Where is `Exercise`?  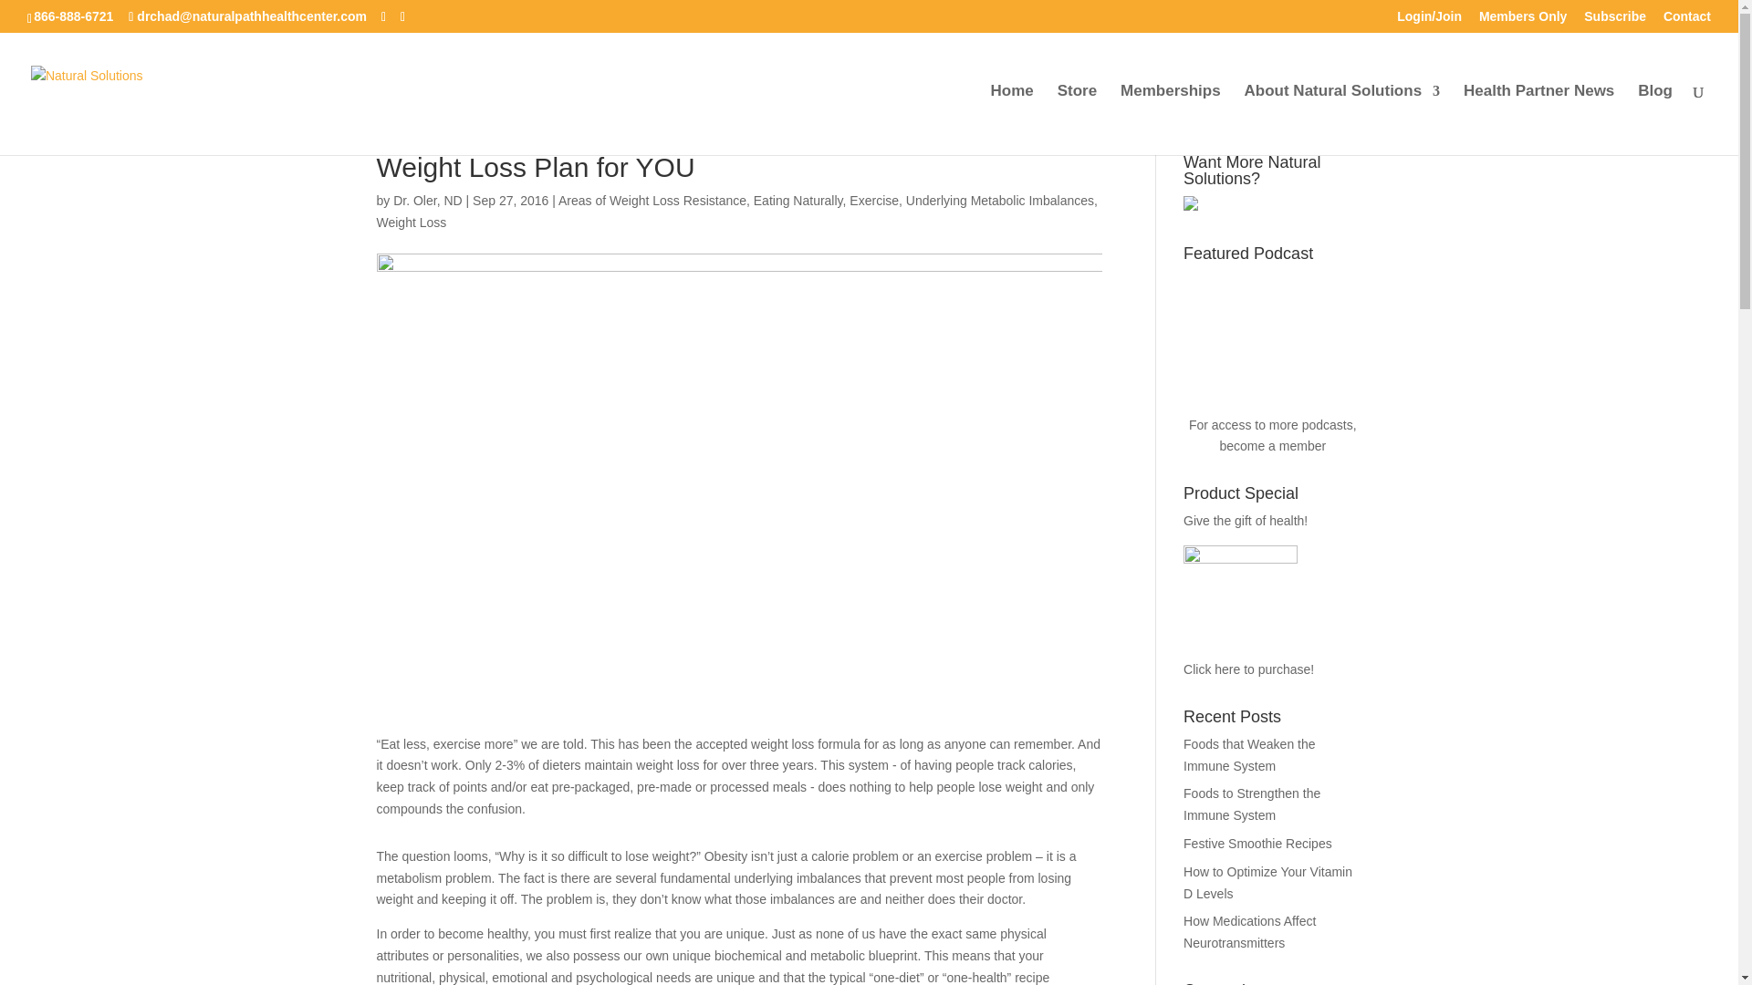
Exercise is located at coordinates (874, 200).